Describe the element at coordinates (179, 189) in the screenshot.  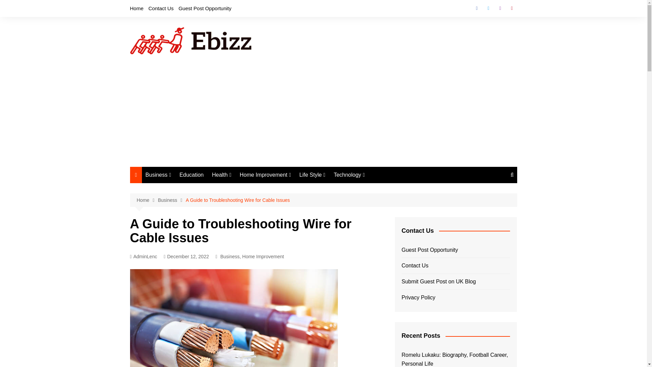
I see `Bitcoin` at that location.